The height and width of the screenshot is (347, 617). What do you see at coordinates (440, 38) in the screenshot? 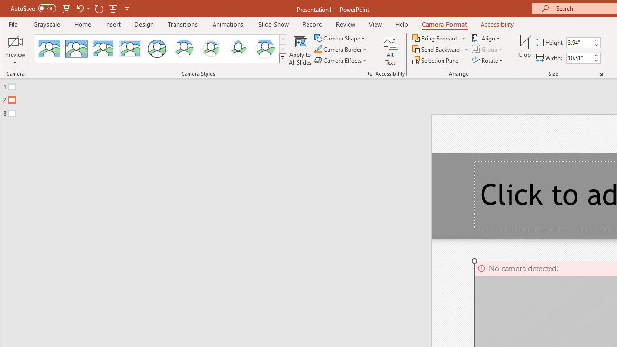
I see `Bring Forward` at bounding box center [440, 38].